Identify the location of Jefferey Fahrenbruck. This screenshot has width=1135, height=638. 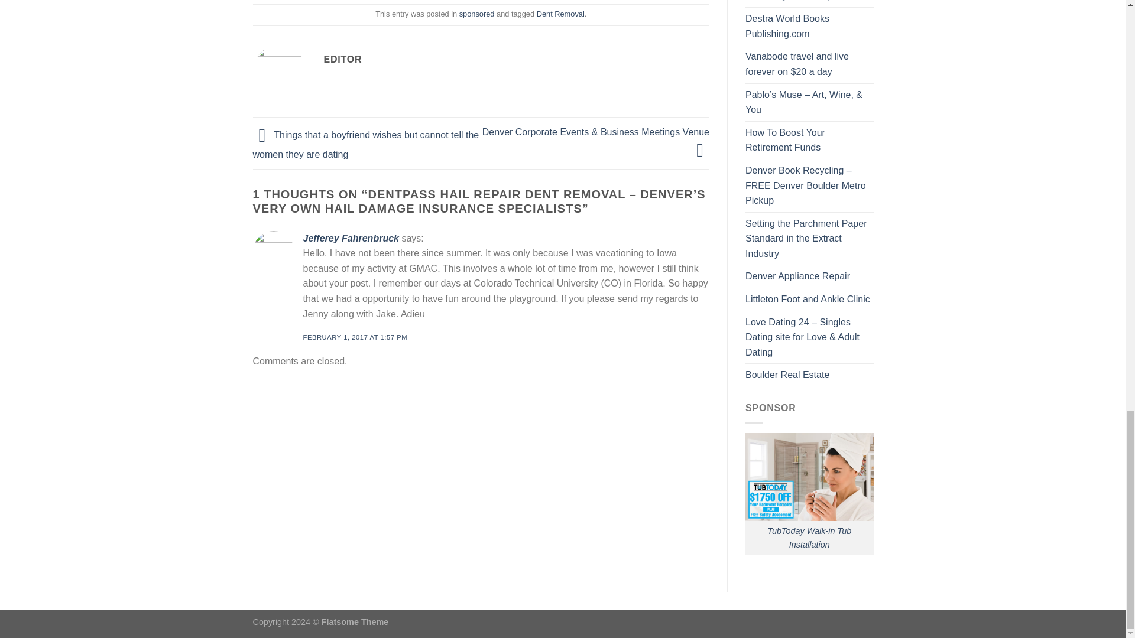
(350, 238).